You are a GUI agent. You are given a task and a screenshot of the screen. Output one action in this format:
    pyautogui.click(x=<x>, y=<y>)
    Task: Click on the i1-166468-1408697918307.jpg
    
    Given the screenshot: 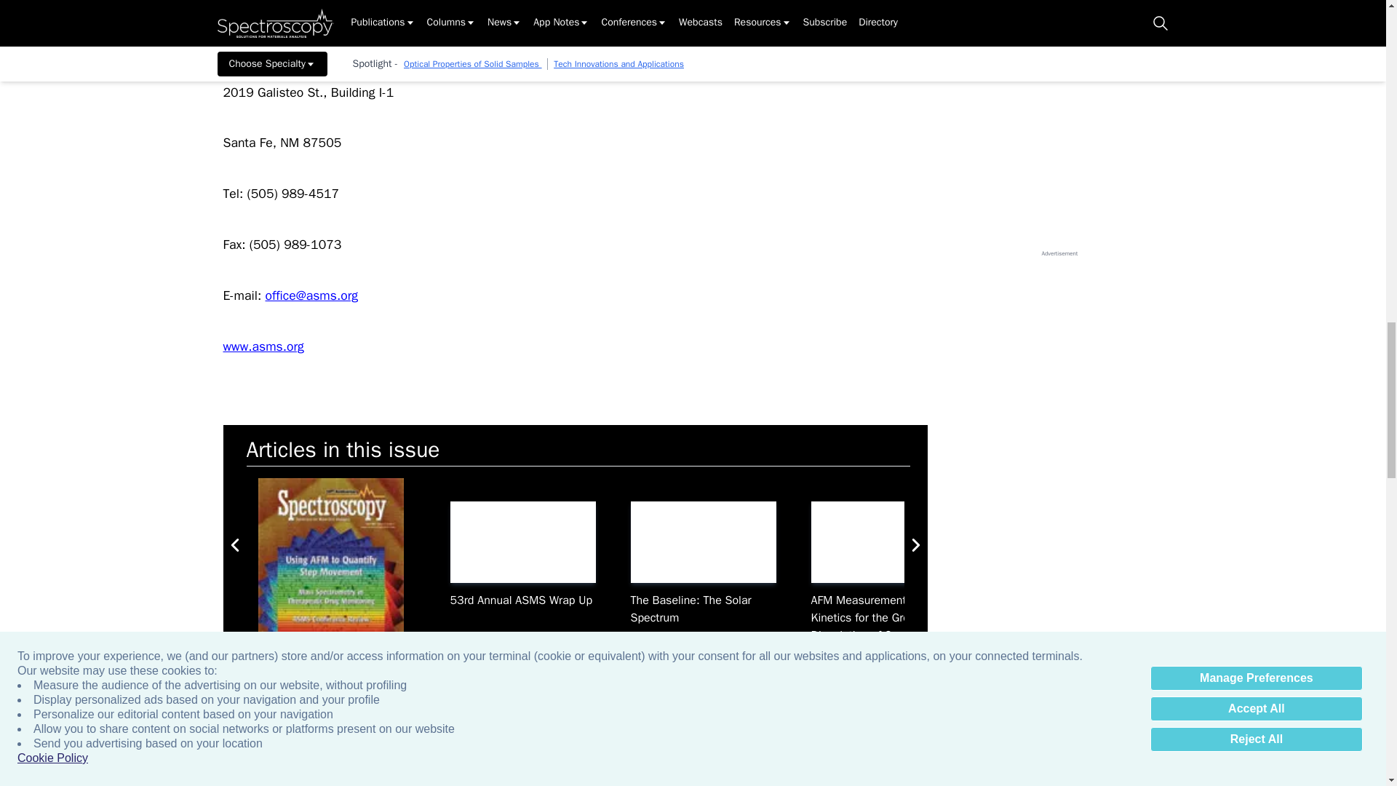 What is the action you would take?
    pyautogui.click(x=522, y=543)
    